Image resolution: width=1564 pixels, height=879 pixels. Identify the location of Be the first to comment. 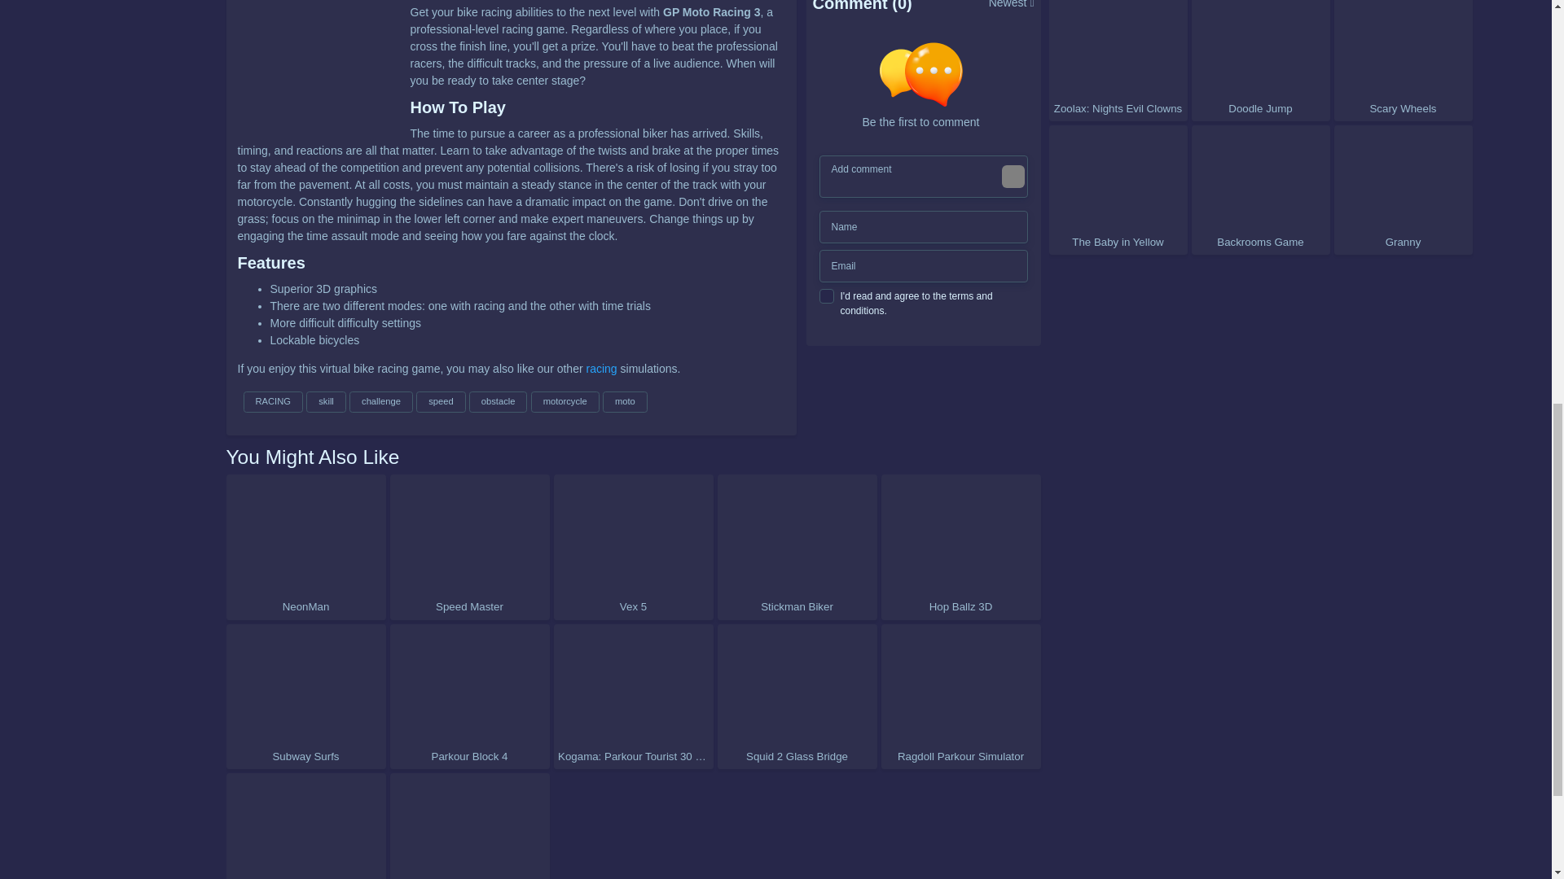
(927, 86).